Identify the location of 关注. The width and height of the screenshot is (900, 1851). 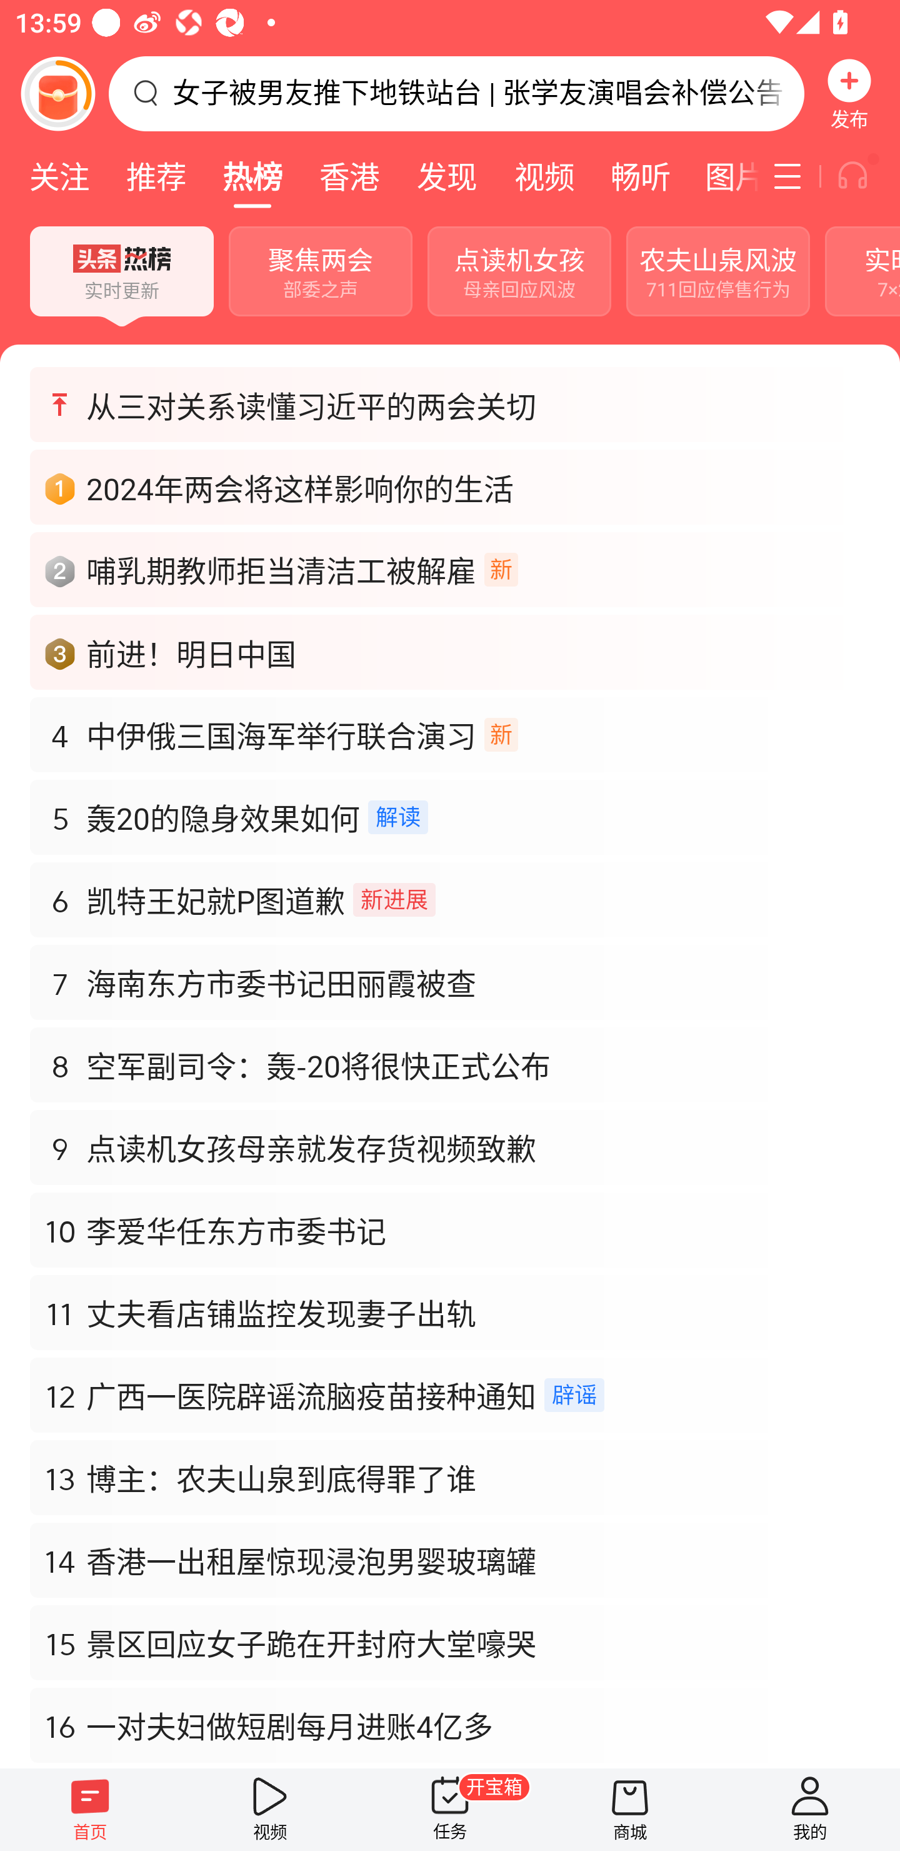
(59, 176).